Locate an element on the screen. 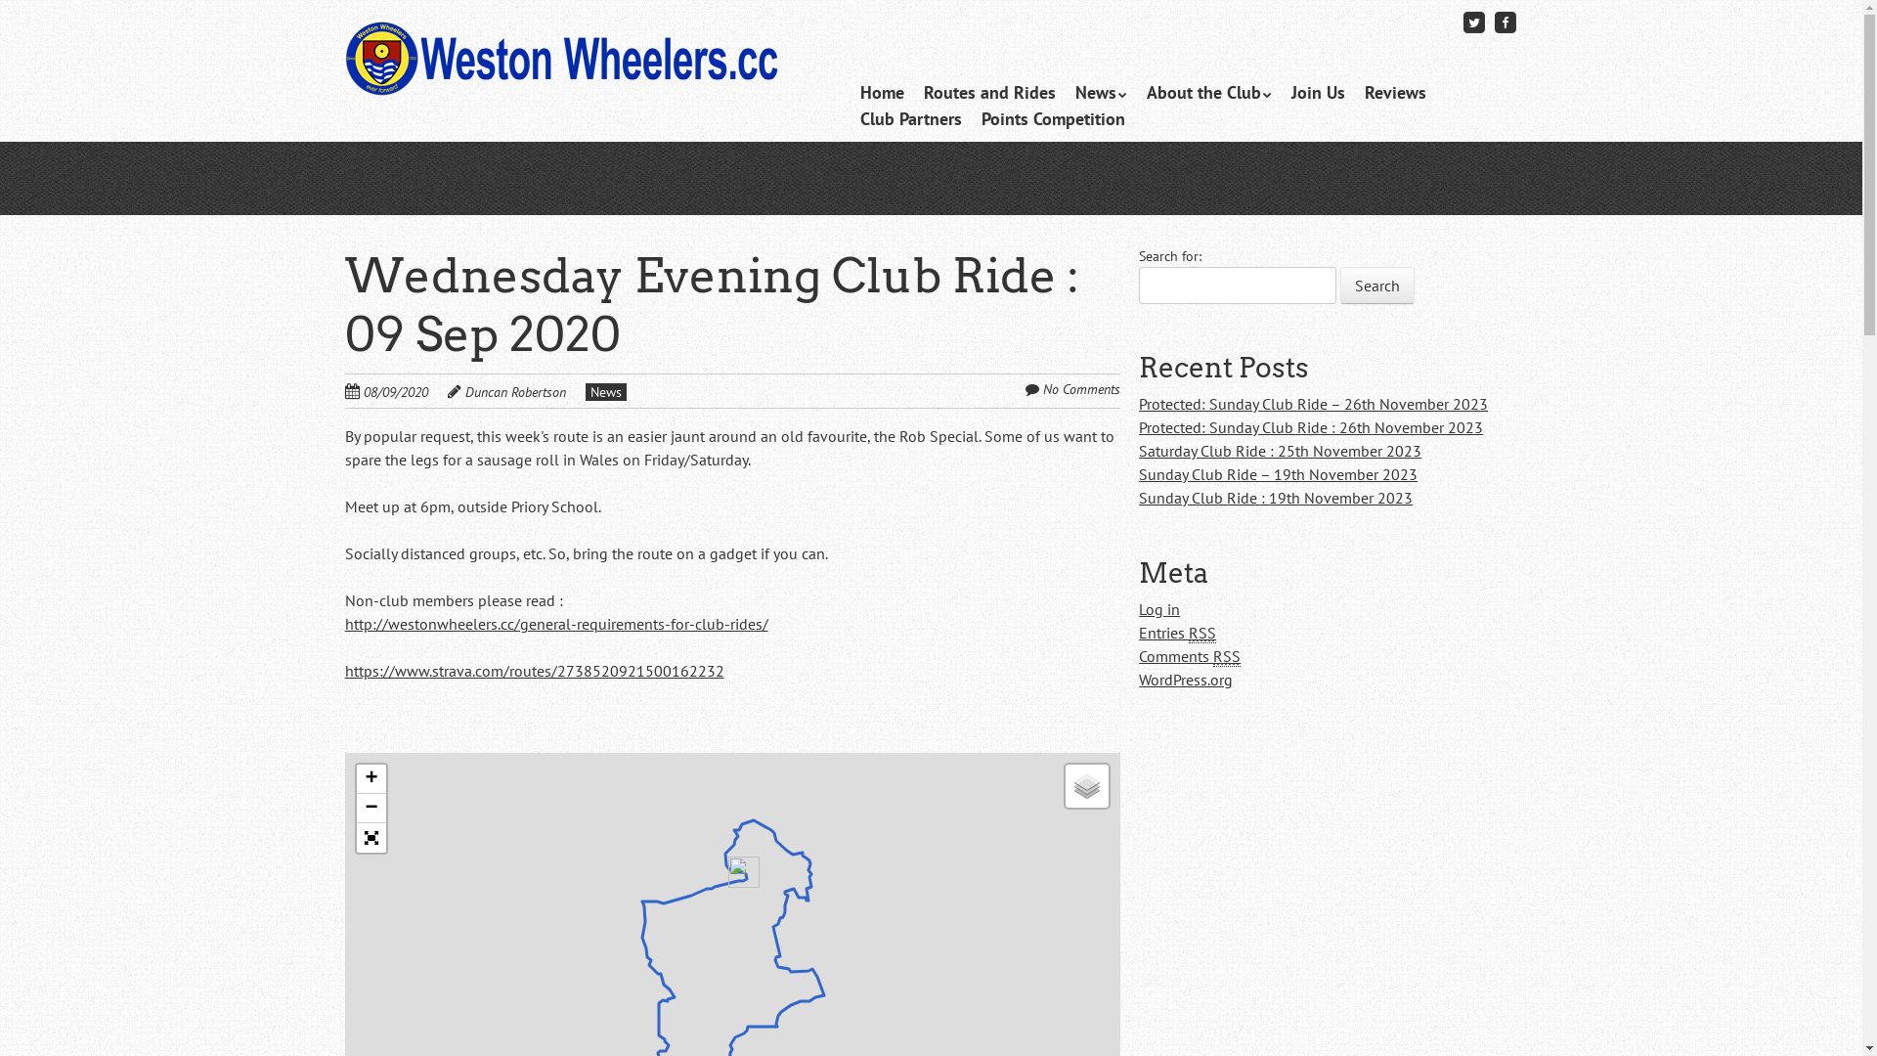  About the Club is located at coordinates (1209, 92).